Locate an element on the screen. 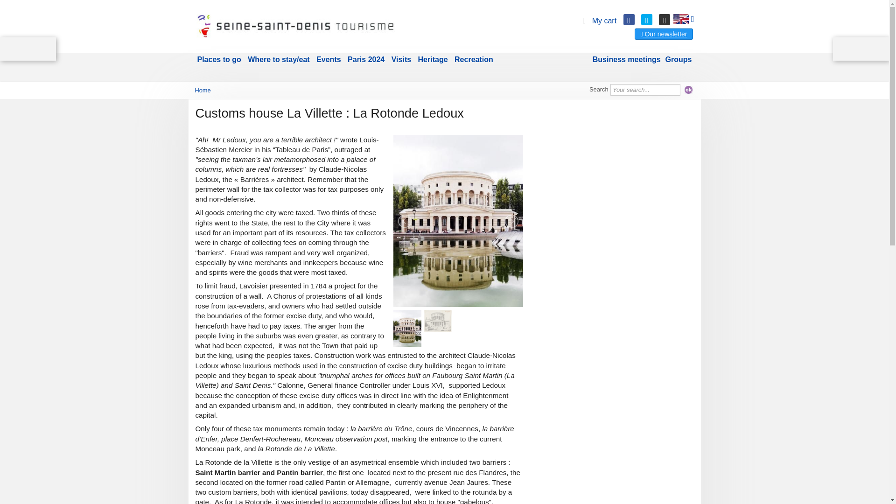   My cart is located at coordinates (597, 21).